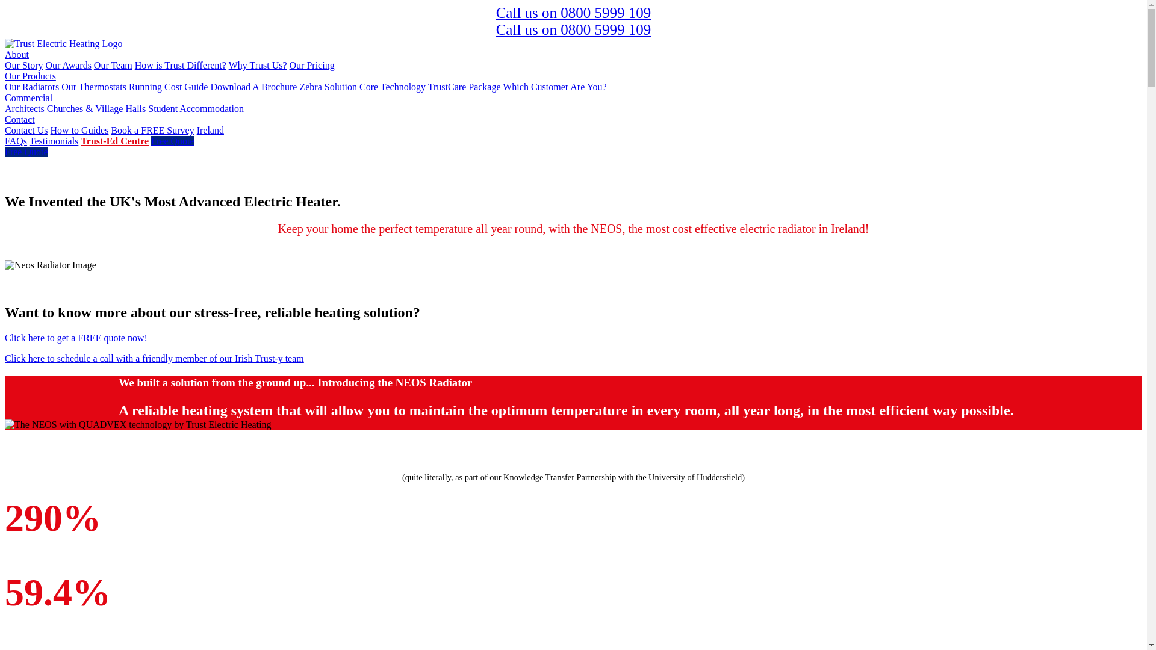  What do you see at coordinates (113, 65) in the screenshot?
I see `Our Awards` at bounding box center [113, 65].